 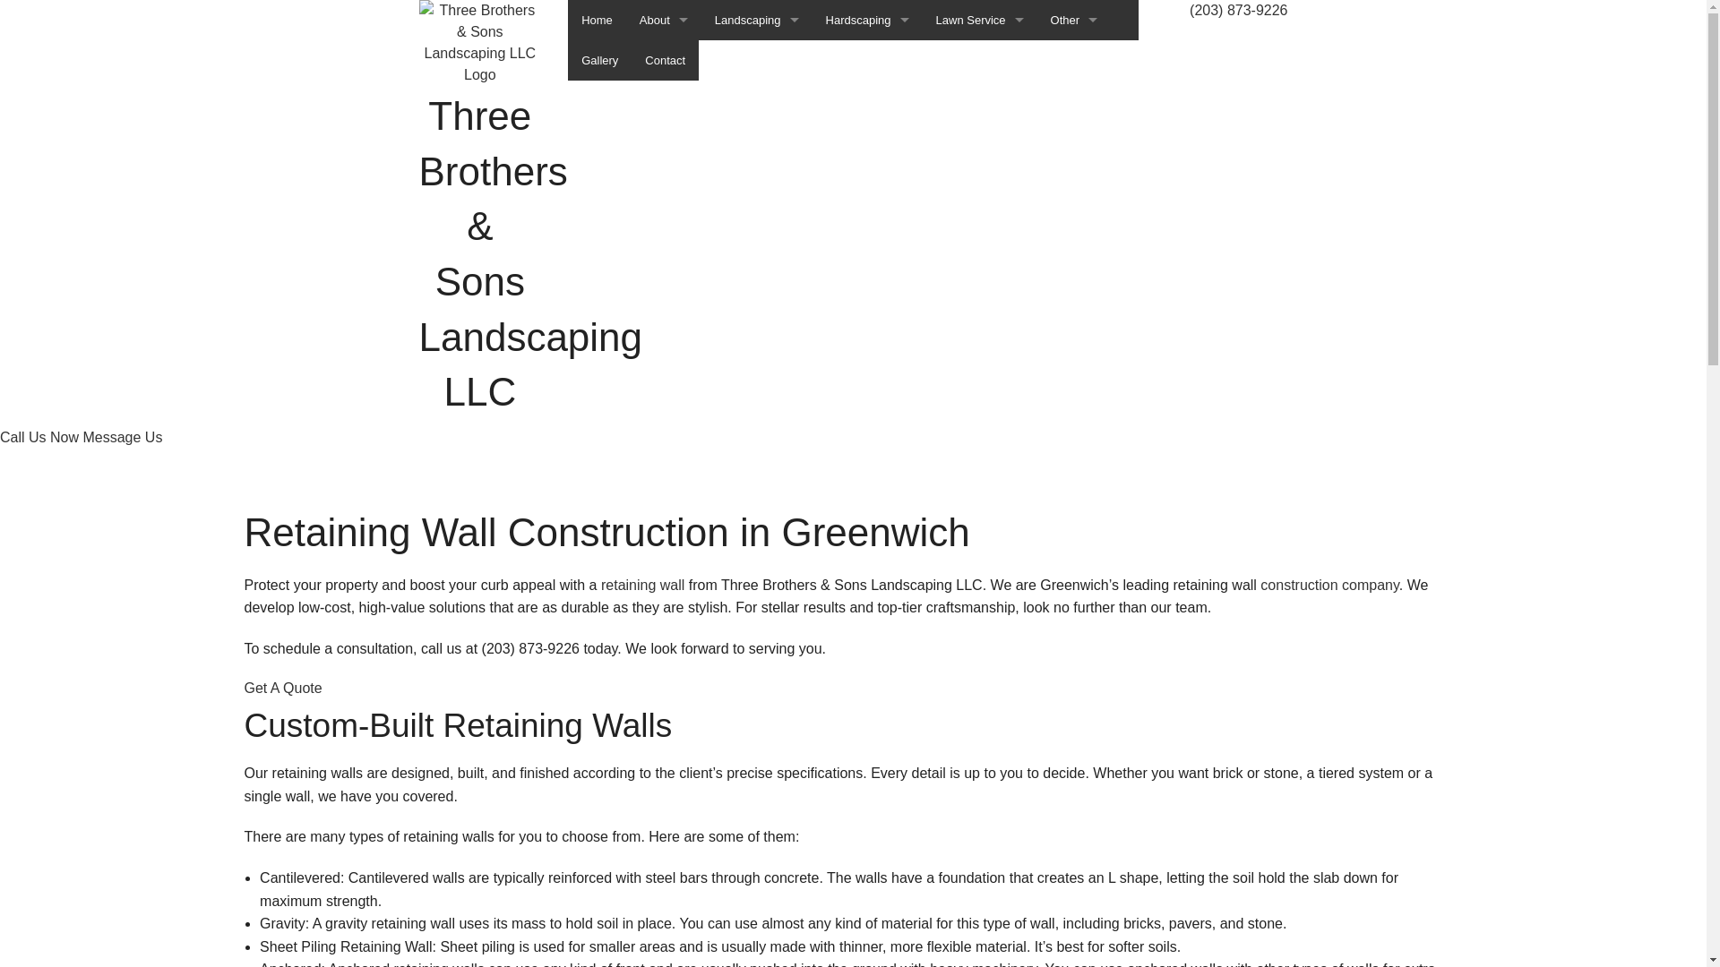 What do you see at coordinates (1075, 786) in the screenshot?
I see `Sod Installation Service` at bounding box center [1075, 786].